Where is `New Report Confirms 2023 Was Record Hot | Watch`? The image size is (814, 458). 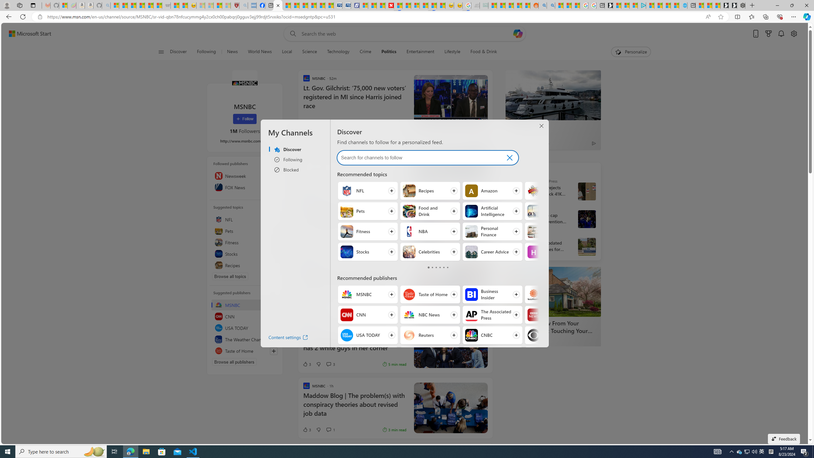 New Report Confirms 2023 Was Record Hot | Watch is located at coordinates (149, 5).